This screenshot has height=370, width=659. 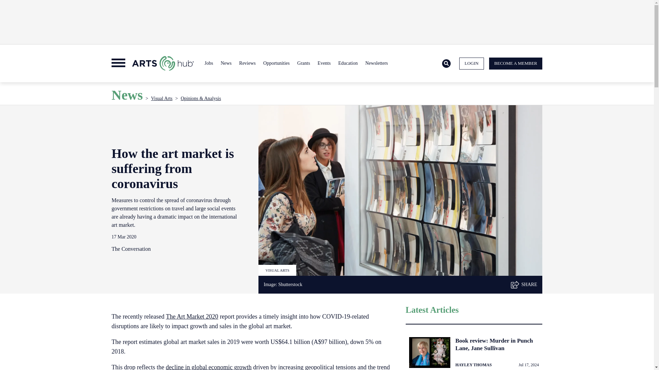 What do you see at coordinates (472, 64) in the screenshot?
I see `LOGIN` at bounding box center [472, 64].